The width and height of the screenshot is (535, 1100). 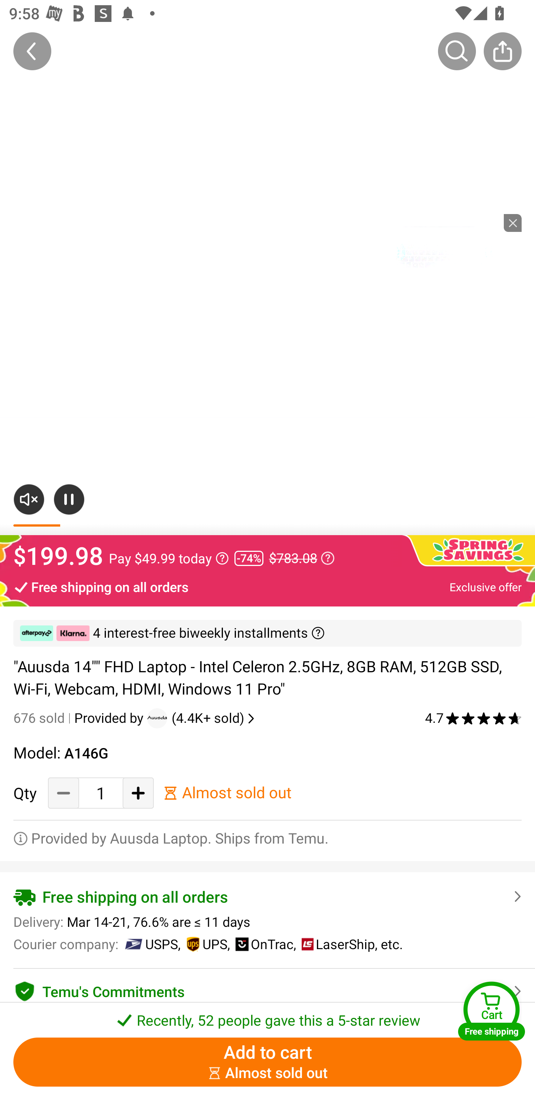 What do you see at coordinates (169, 558) in the screenshot?
I see `Pay $49.99 today  ` at bounding box center [169, 558].